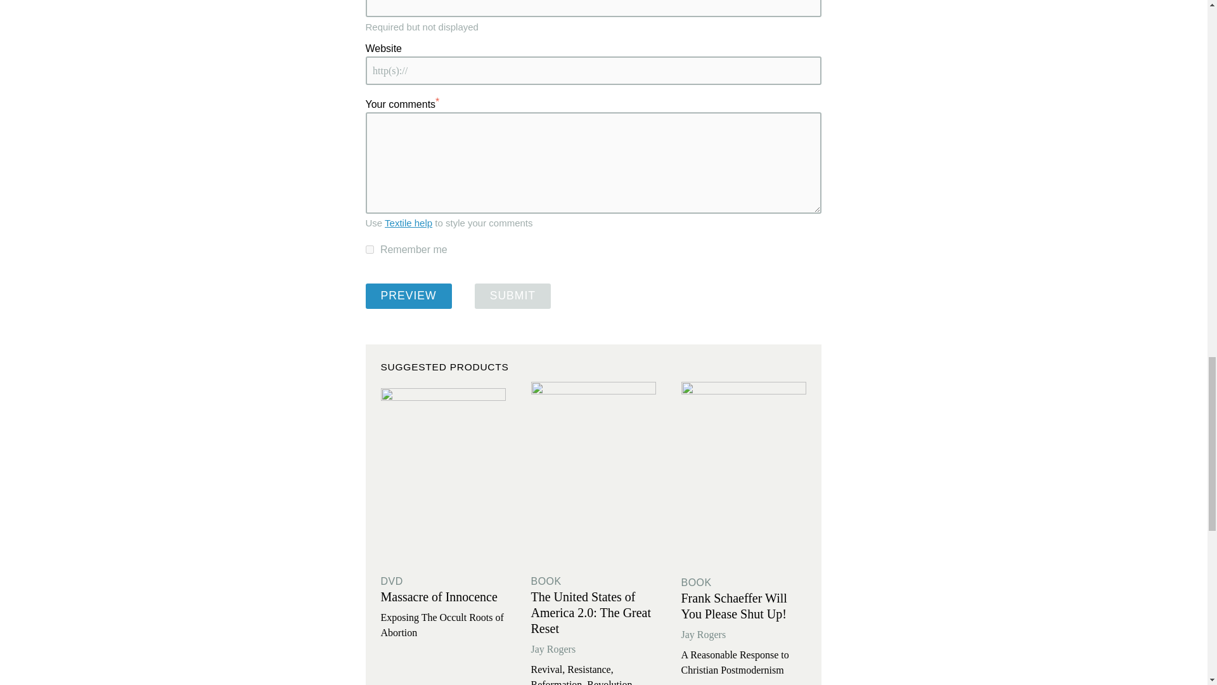 The image size is (1217, 685). I want to click on Frank Schaeffer Will You Please Shut Up!, so click(733, 606).